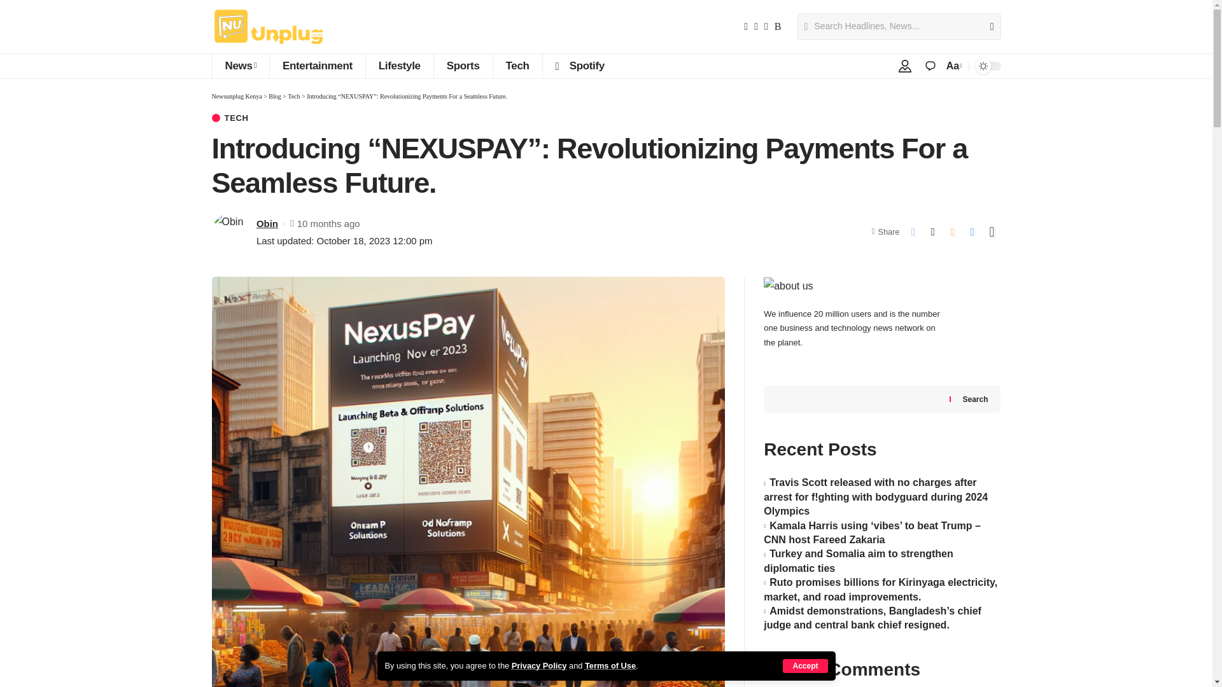 The image size is (1222, 687). Describe the element at coordinates (293, 95) in the screenshot. I see `Go to the Tech Category archives.` at that location.